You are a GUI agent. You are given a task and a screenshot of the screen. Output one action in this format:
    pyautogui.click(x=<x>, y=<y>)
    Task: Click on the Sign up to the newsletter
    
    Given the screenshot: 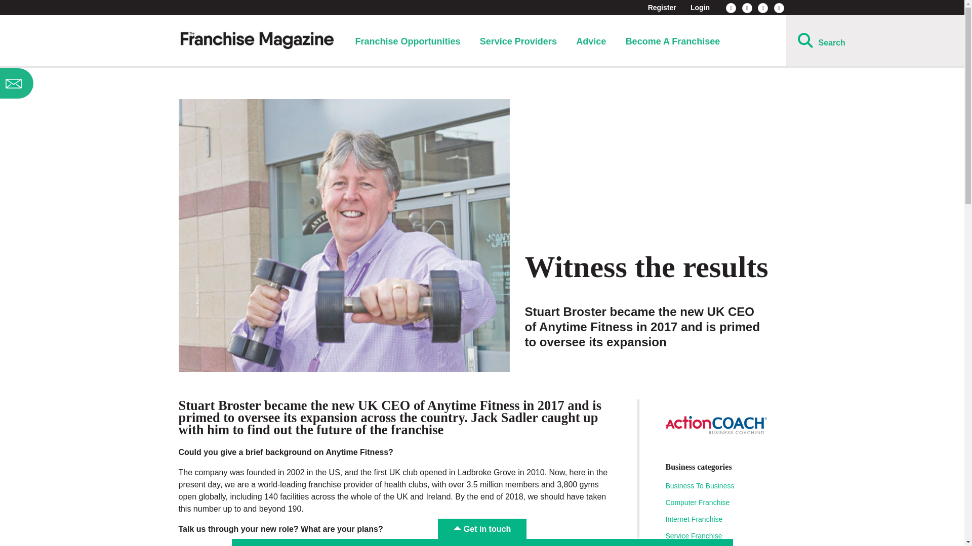 What is the action you would take?
    pyautogui.click(x=80, y=83)
    